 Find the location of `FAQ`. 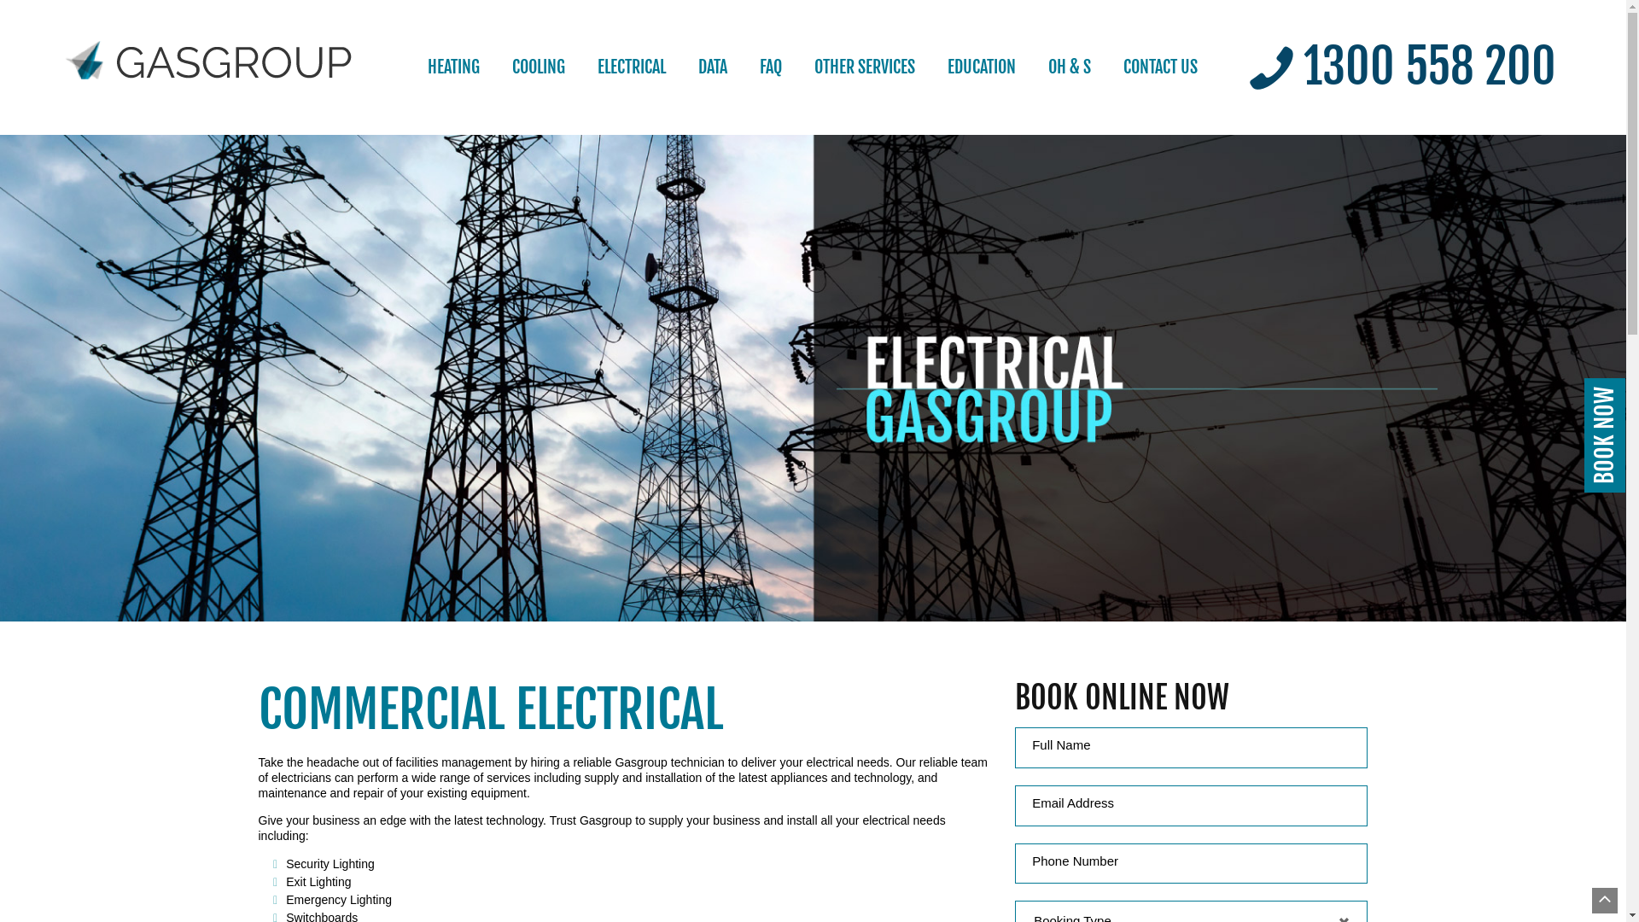

FAQ is located at coordinates (771, 67).